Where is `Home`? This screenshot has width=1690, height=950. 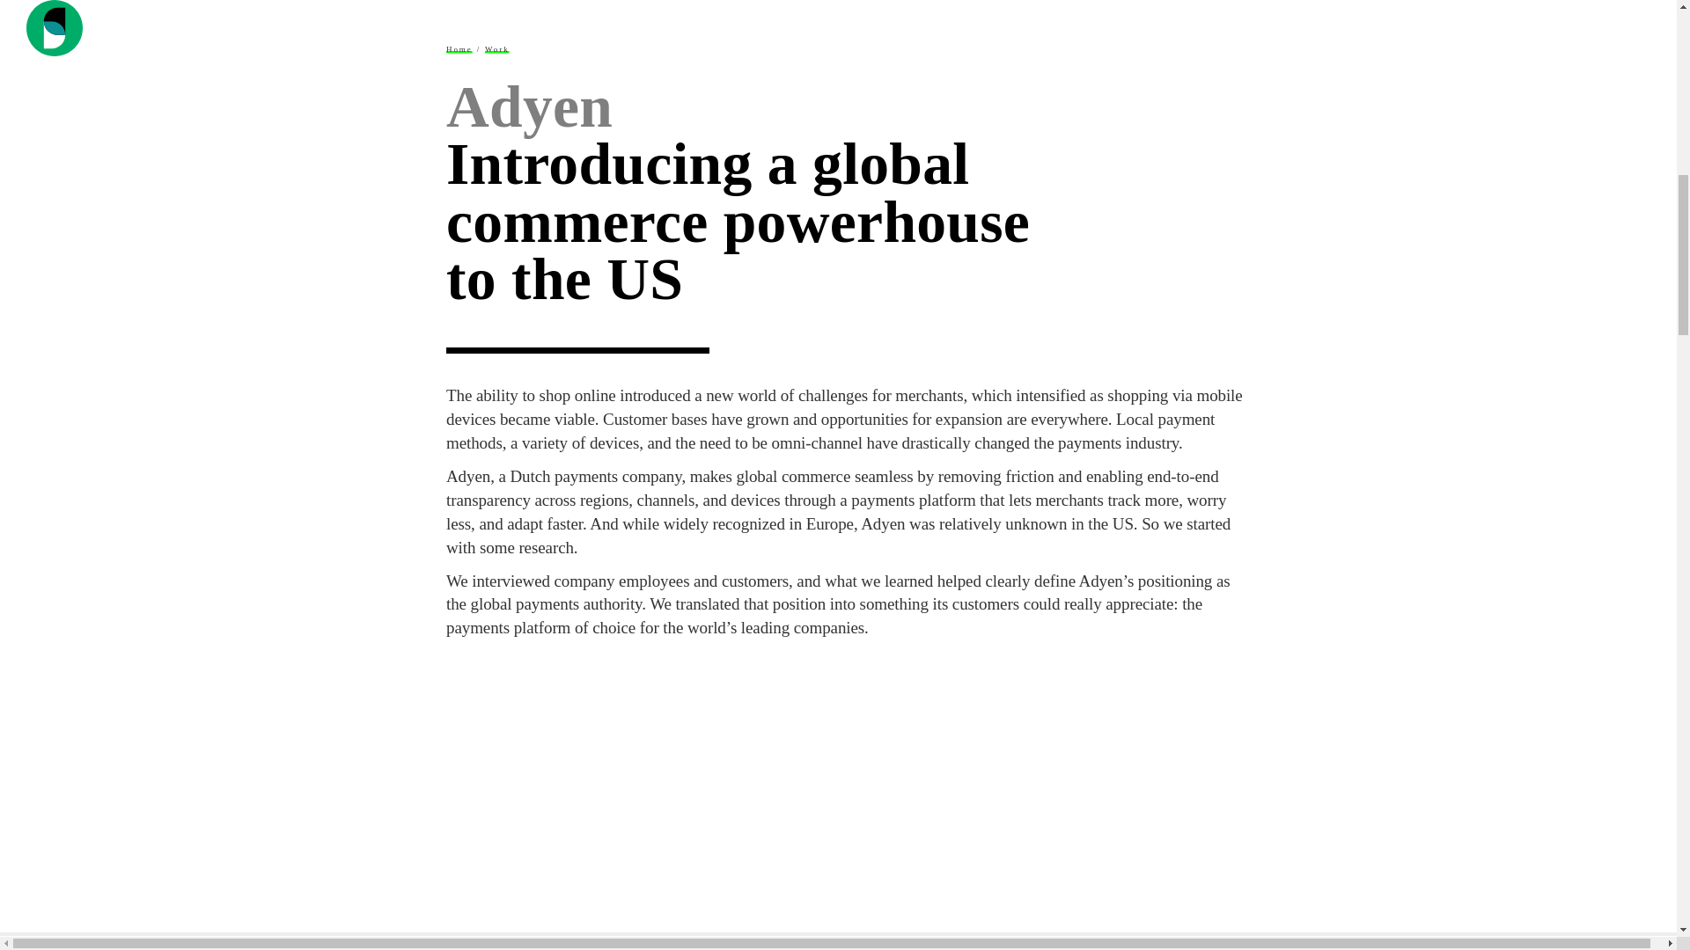 Home is located at coordinates (459, 48).